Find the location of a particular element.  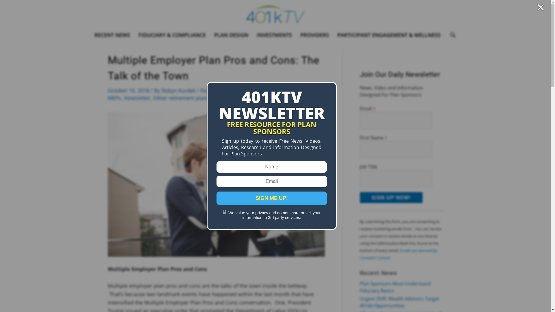

Sign Up Now! is located at coordinates (391, 198).